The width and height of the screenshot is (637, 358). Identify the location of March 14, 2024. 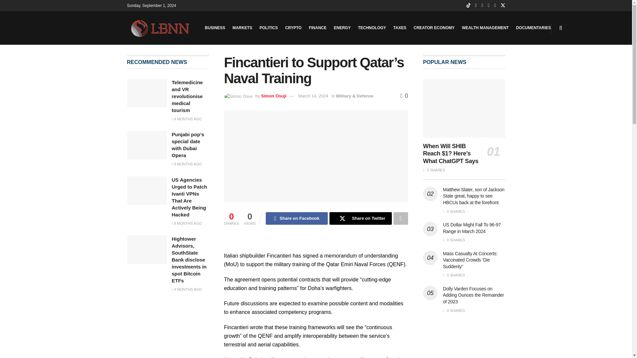
(313, 96).